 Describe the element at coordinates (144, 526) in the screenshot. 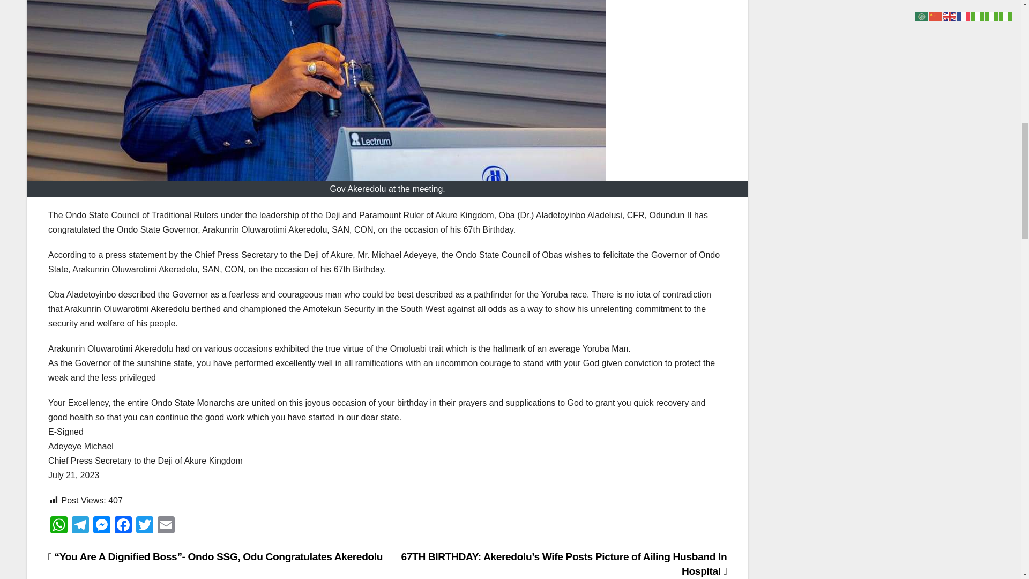

I see `Twitter` at that location.